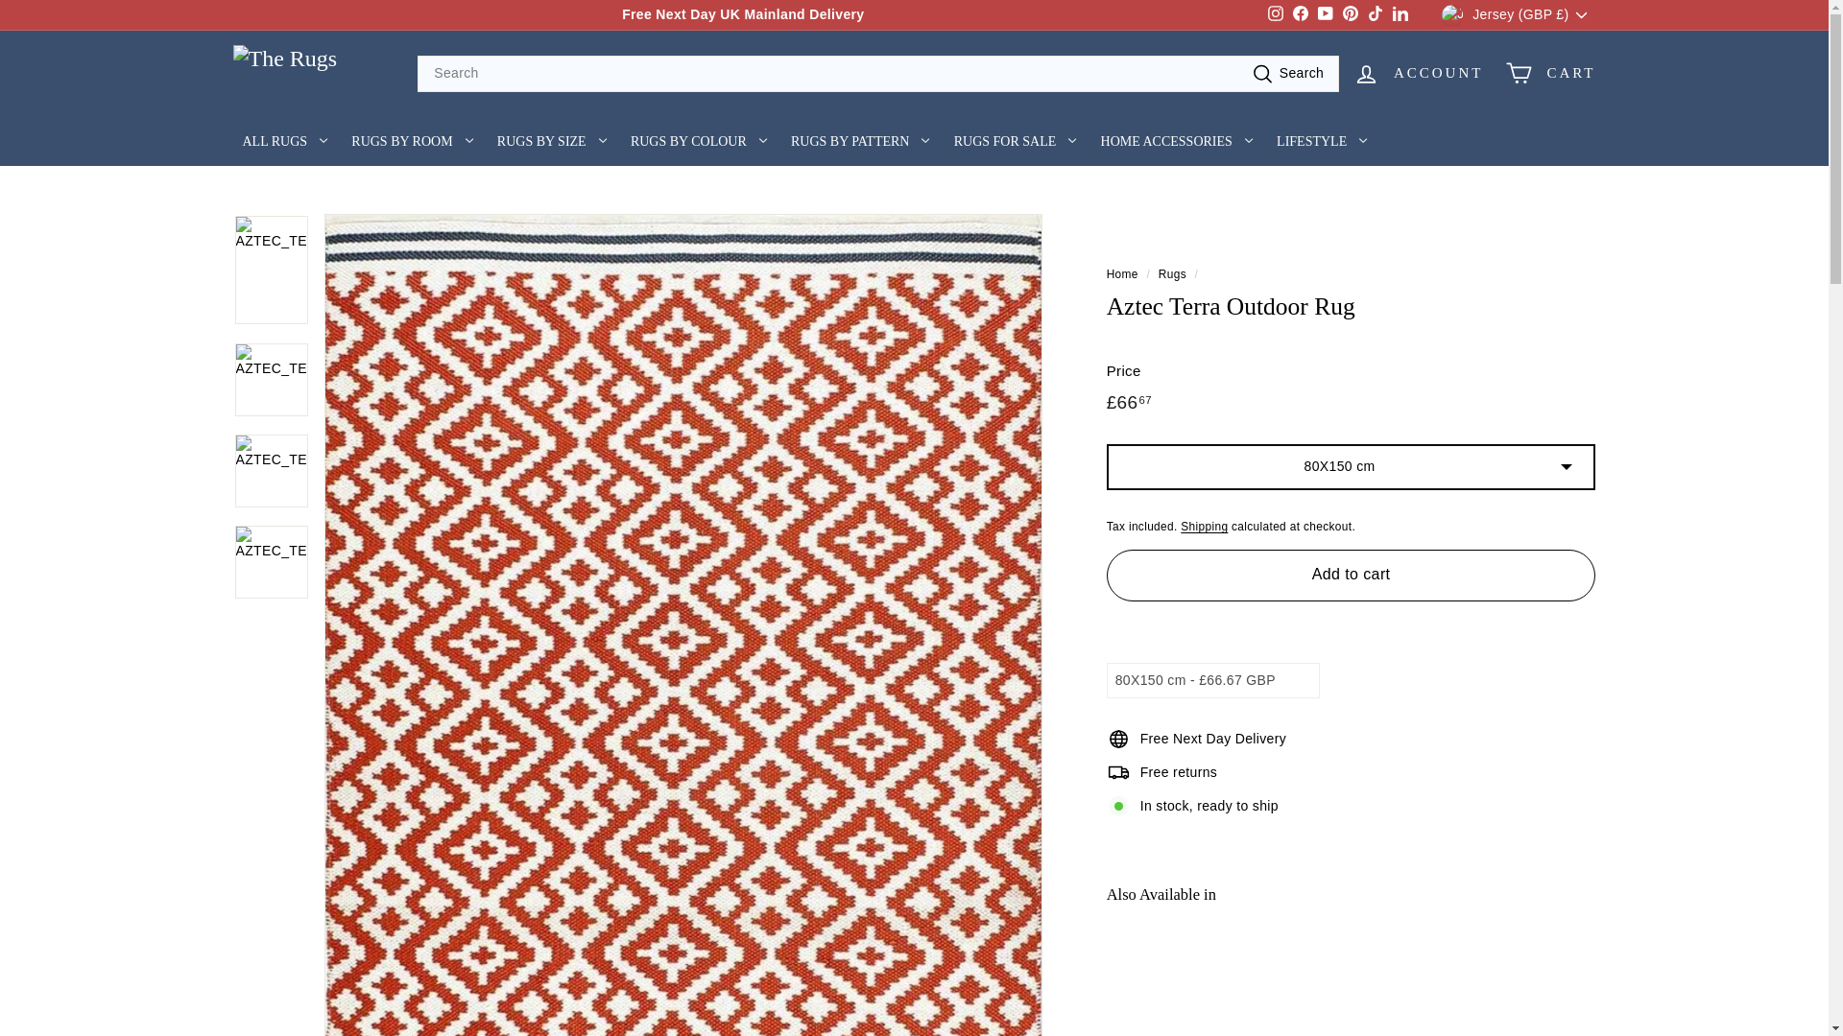 The width and height of the screenshot is (1843, 1036). Describe the element at coordinates (1325, 15) in the screenshot. I see `Back to the frontpage` at that location.